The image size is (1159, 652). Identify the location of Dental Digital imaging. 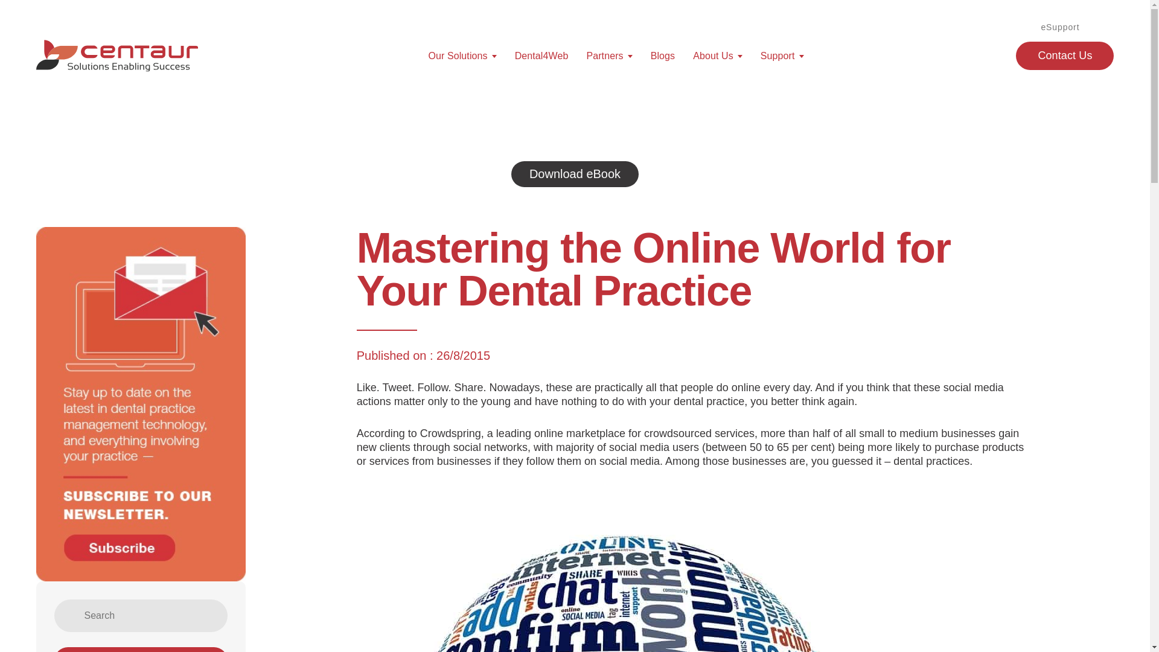
(488, 286).